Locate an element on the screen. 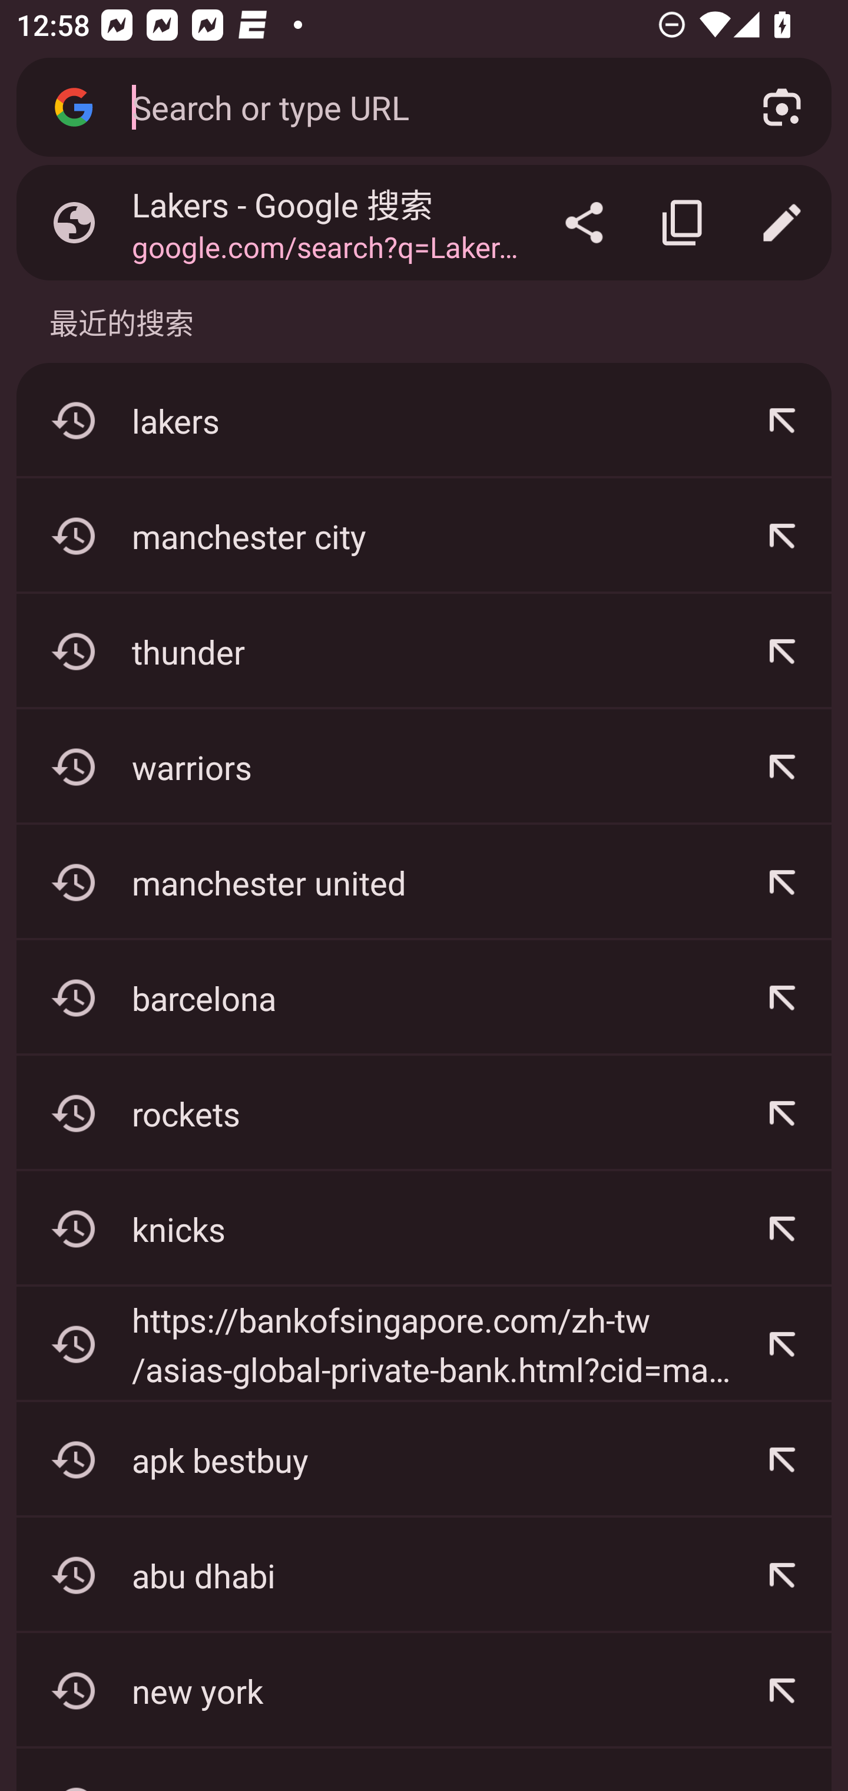 The height and width of the screenshot is (1791, 848). Refine: apk bestbuy is located at coordinates (782, 1459).